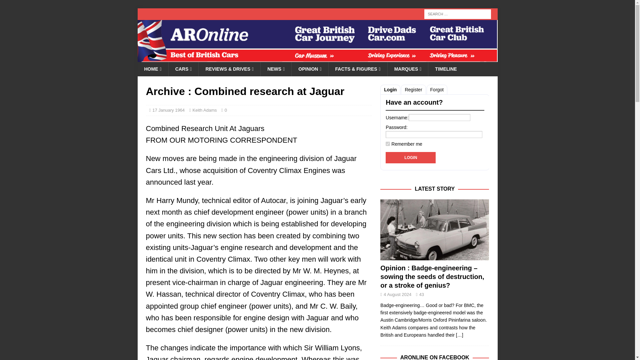  Describe the element at coordinates (317, 58) in the screenshot. I see `AROnline` at that location.